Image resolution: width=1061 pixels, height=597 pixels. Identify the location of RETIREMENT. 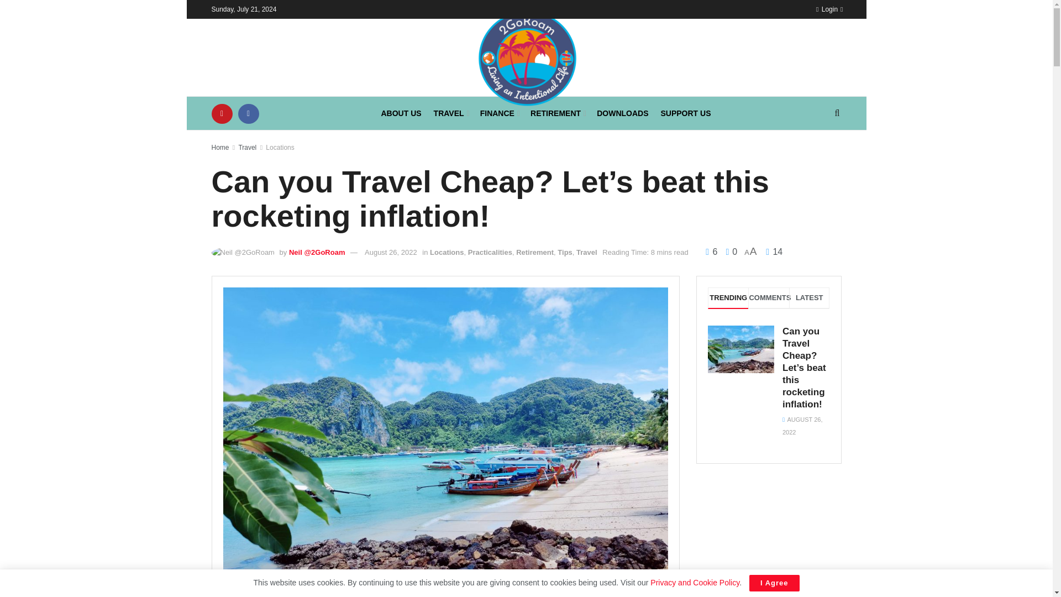
(557, 113).